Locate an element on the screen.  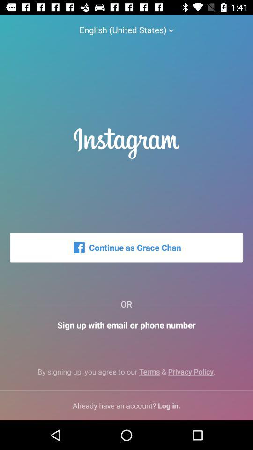
launch icon below the or icon is located at coordinates (126, 324).